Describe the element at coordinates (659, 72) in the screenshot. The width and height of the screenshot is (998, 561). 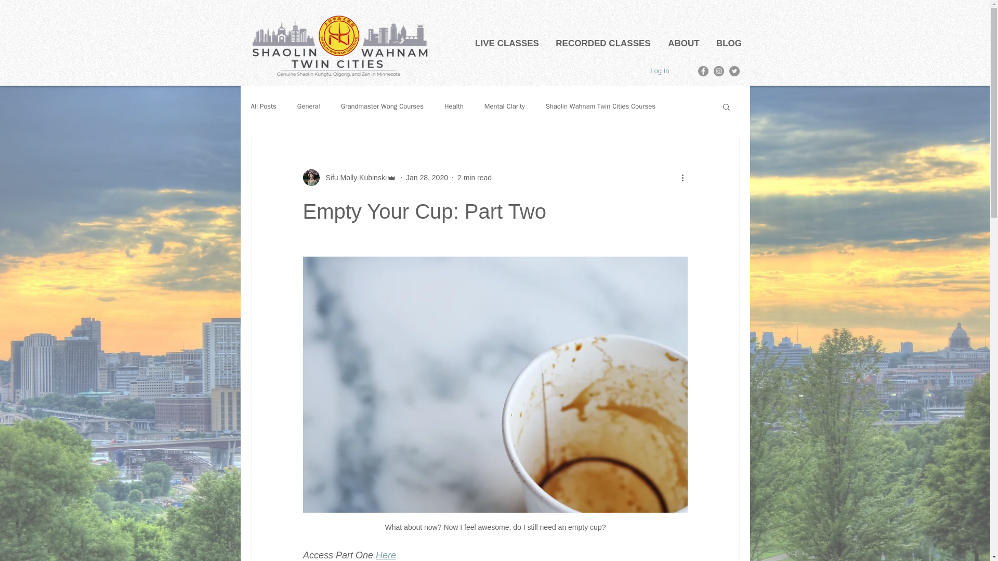
I see `Log In` at that location.